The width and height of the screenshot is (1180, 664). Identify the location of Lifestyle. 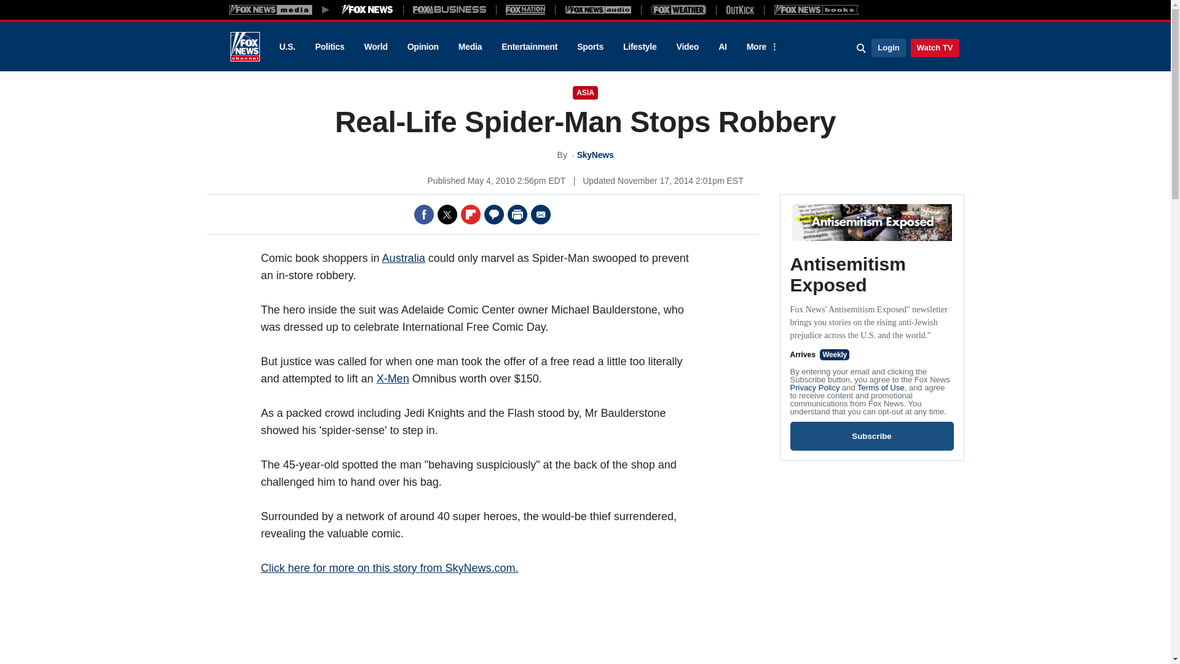
(640, 47).